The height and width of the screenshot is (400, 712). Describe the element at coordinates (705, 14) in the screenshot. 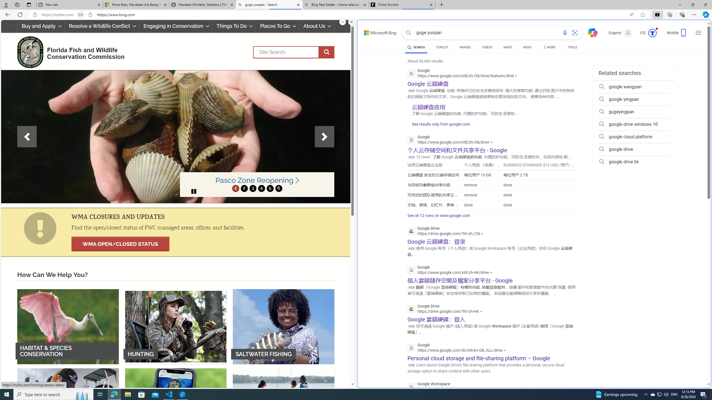

I see `Copilot (Ctrl+Shift+.)` at that location.